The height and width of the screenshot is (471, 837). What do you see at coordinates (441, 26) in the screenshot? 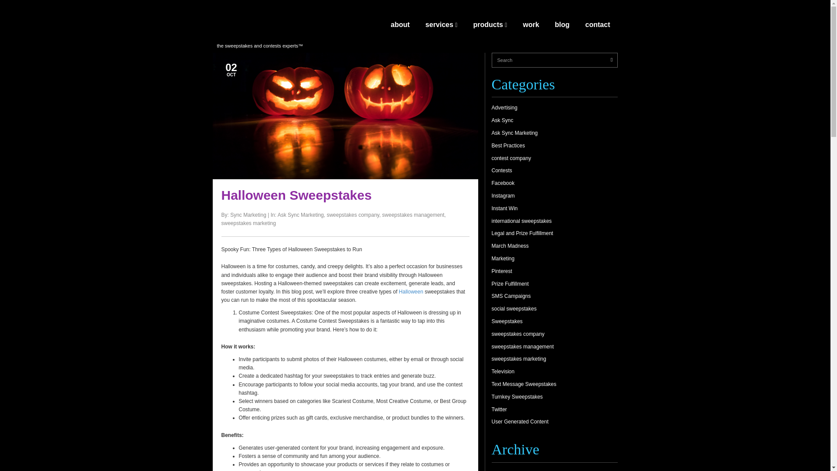
I see `services` at bounding box center [441, 26].